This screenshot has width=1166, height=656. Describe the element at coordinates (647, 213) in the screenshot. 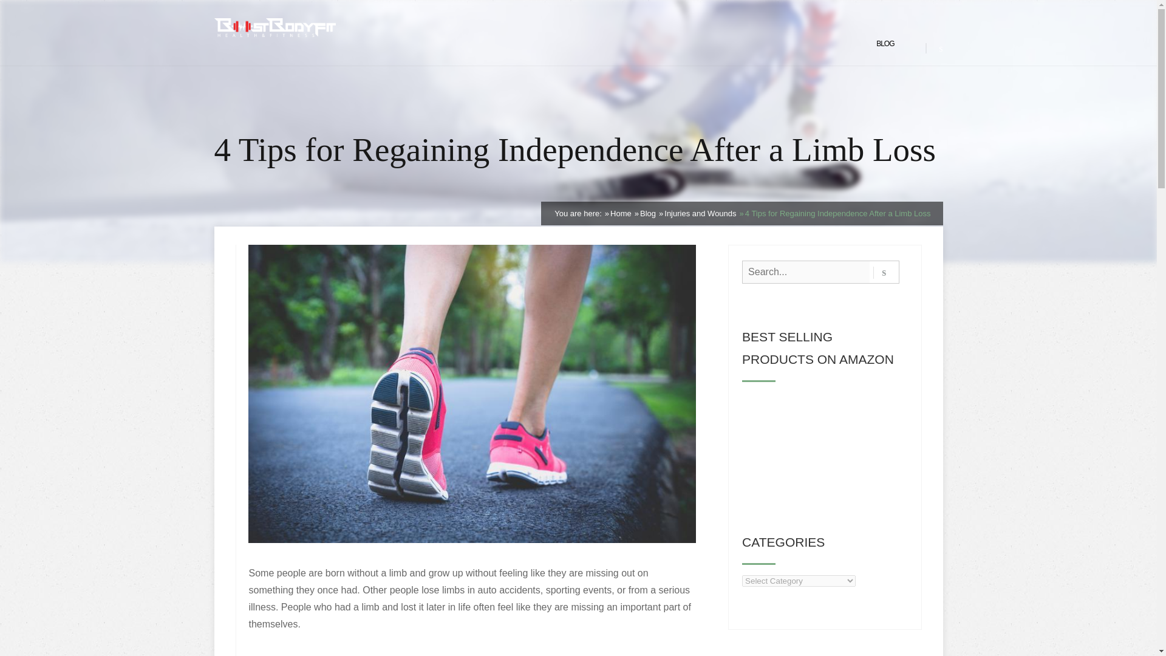

I see `Blog` at that location.